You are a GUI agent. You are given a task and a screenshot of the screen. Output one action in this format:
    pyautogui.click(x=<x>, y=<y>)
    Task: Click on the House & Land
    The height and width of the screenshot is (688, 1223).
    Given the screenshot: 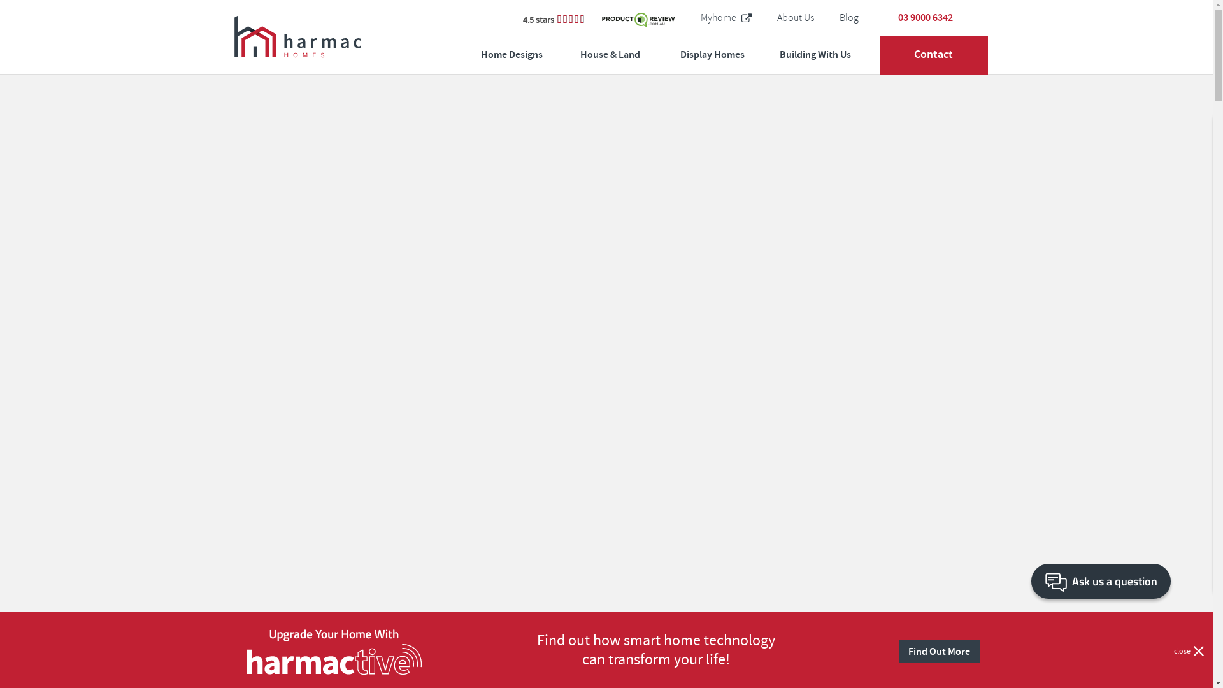 What is the action you would take?
    pyautogui.click(x=631, y=55)
    